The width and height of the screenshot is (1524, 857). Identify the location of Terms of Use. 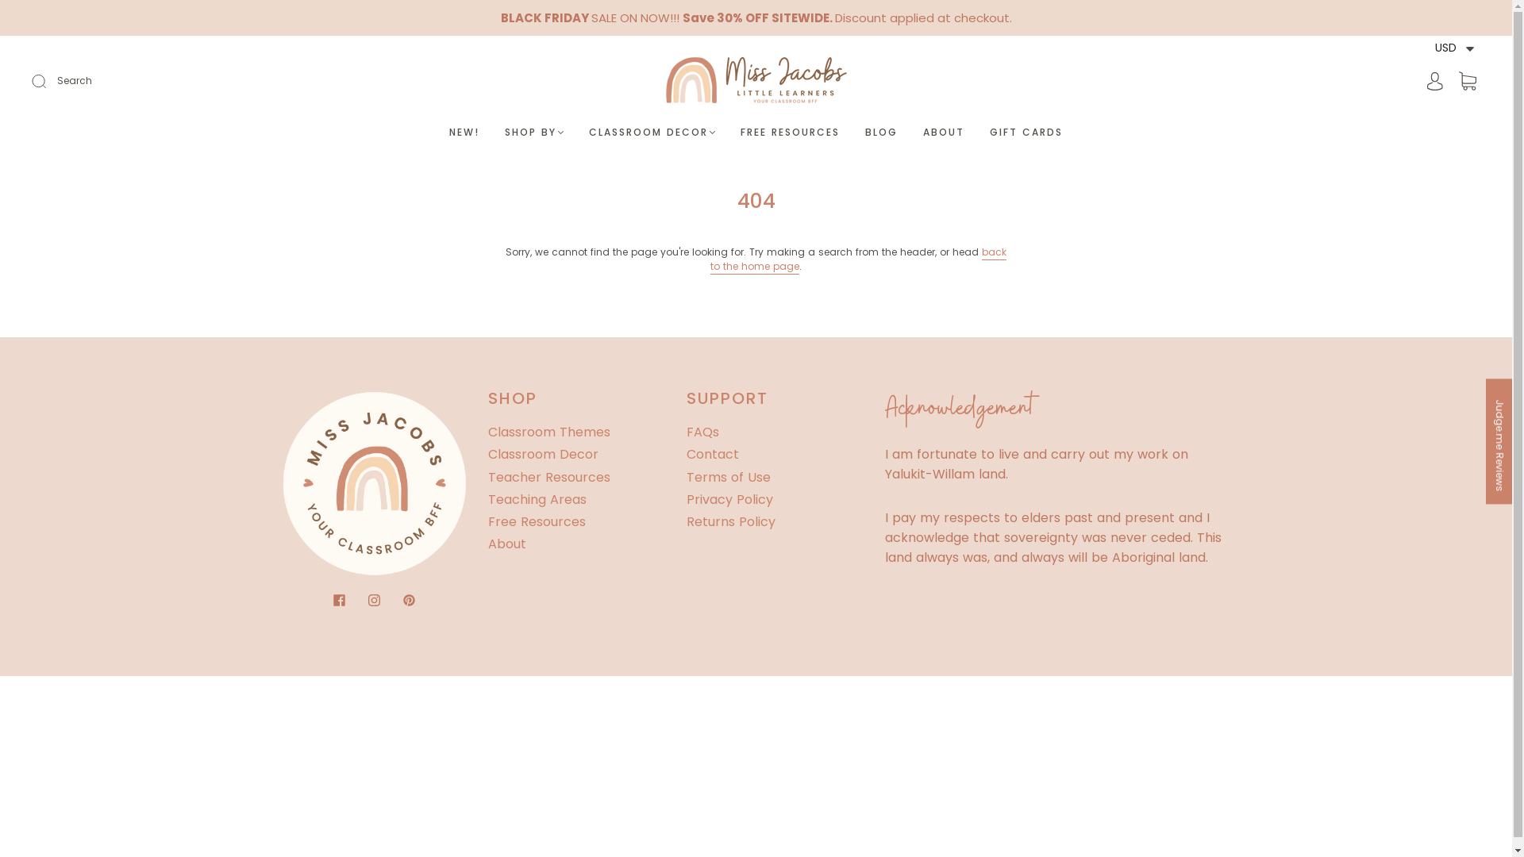
(728, 477).